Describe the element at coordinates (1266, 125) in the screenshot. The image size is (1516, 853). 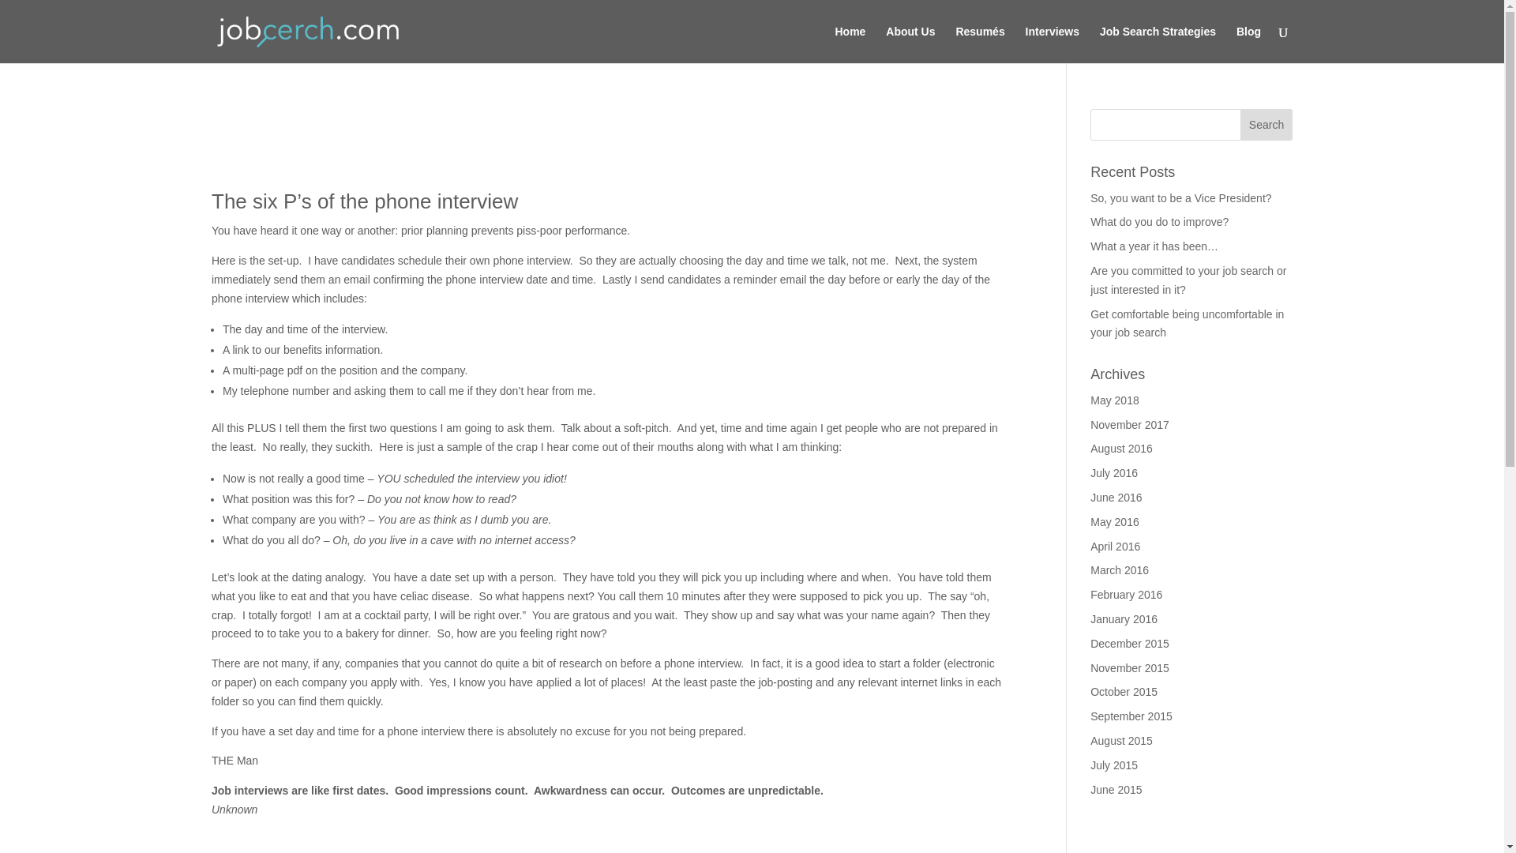
I see `Search` at that location.